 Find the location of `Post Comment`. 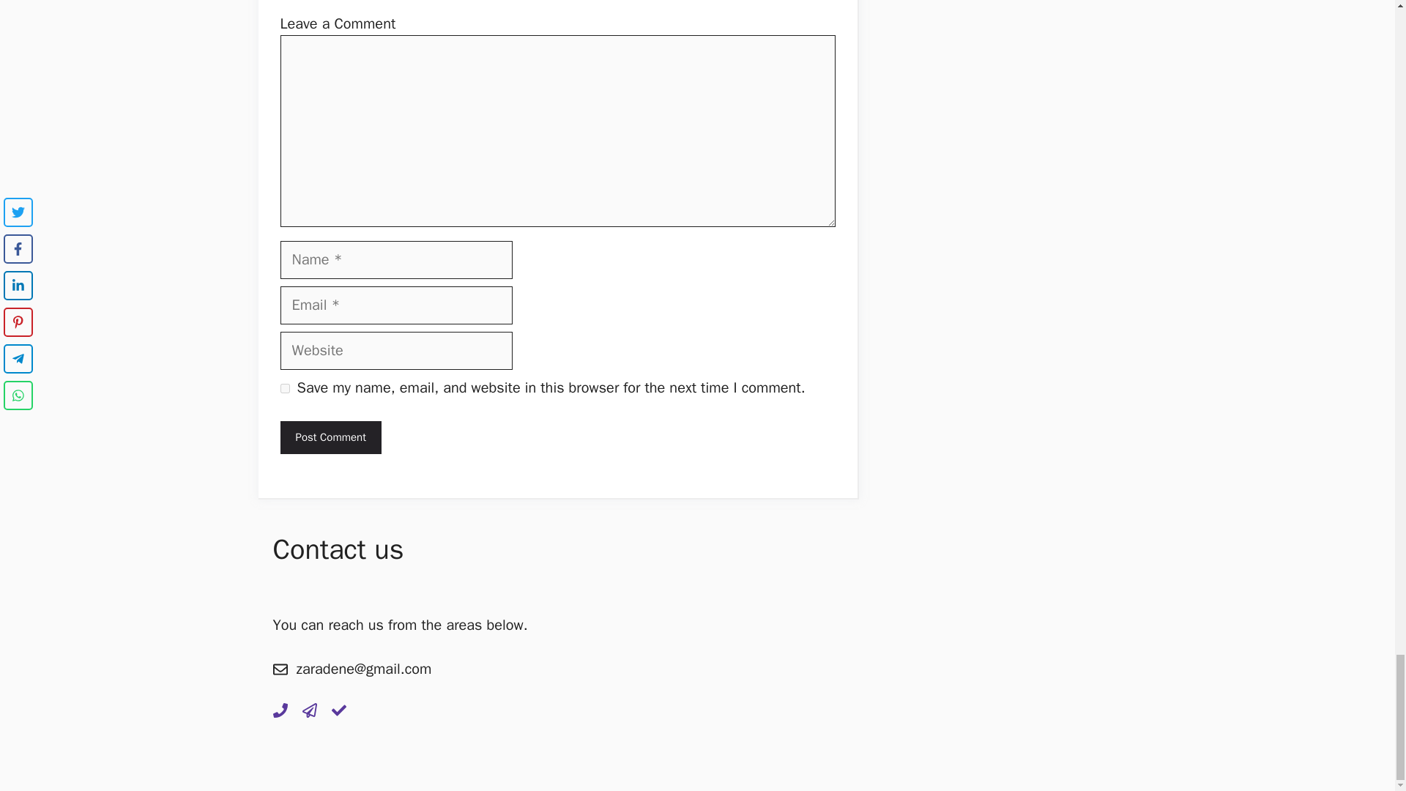

Post Comment is located at coordinates (330, 437).